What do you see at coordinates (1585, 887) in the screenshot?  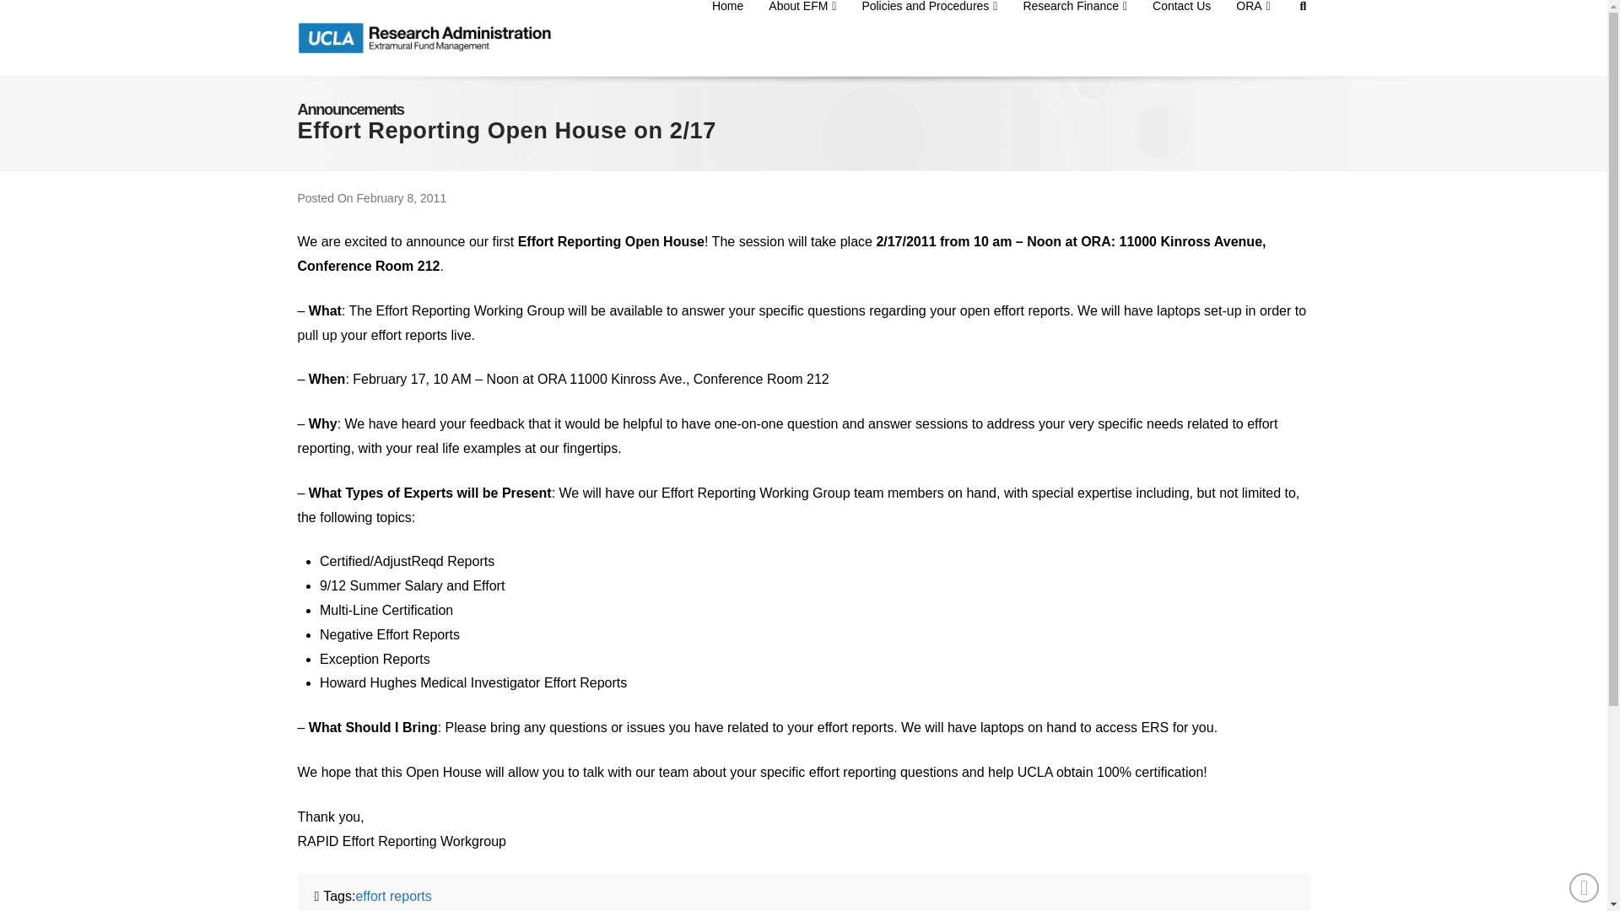 I see `Back to Top` at bounding box center [1585, 887].